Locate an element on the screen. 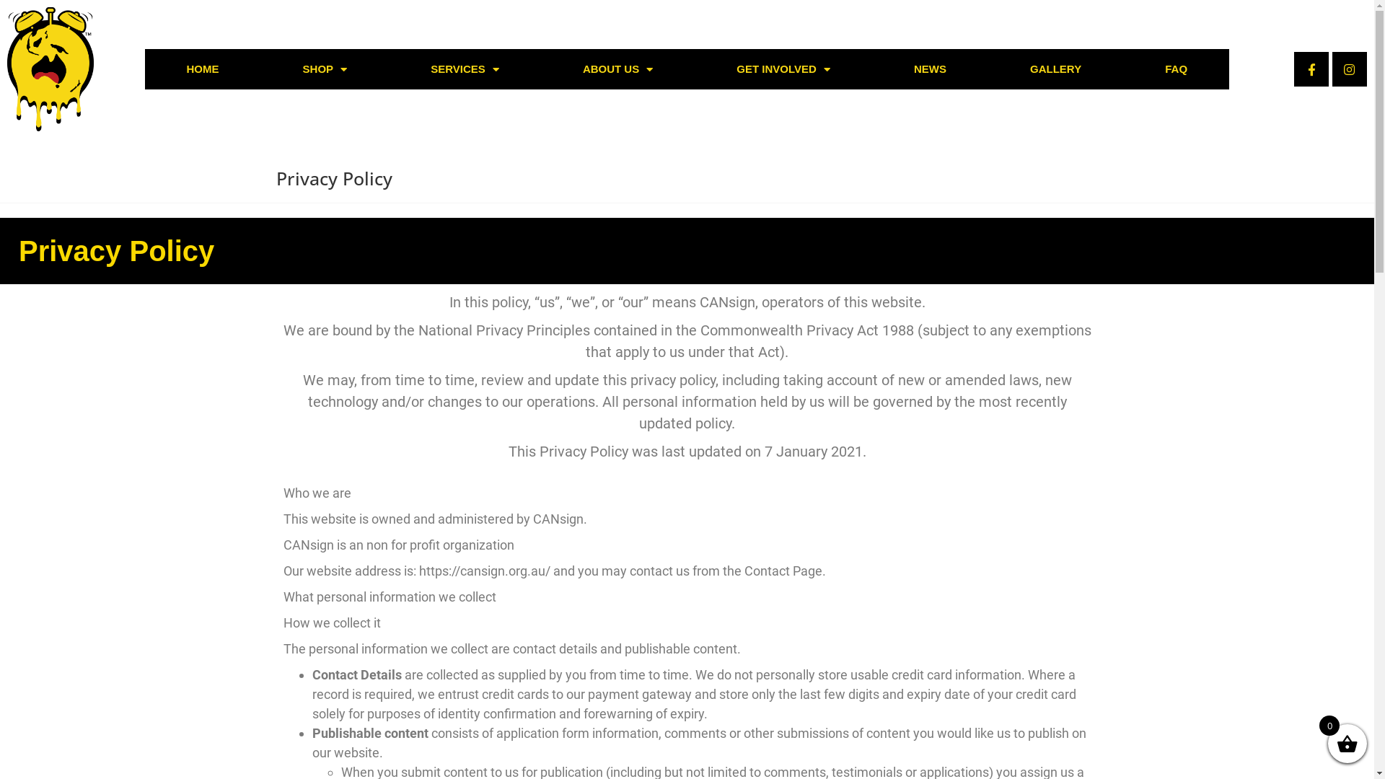 Image resolution: width=1385 pixels, height=779 pixels. NEWS is located at coordinates (931, 69).